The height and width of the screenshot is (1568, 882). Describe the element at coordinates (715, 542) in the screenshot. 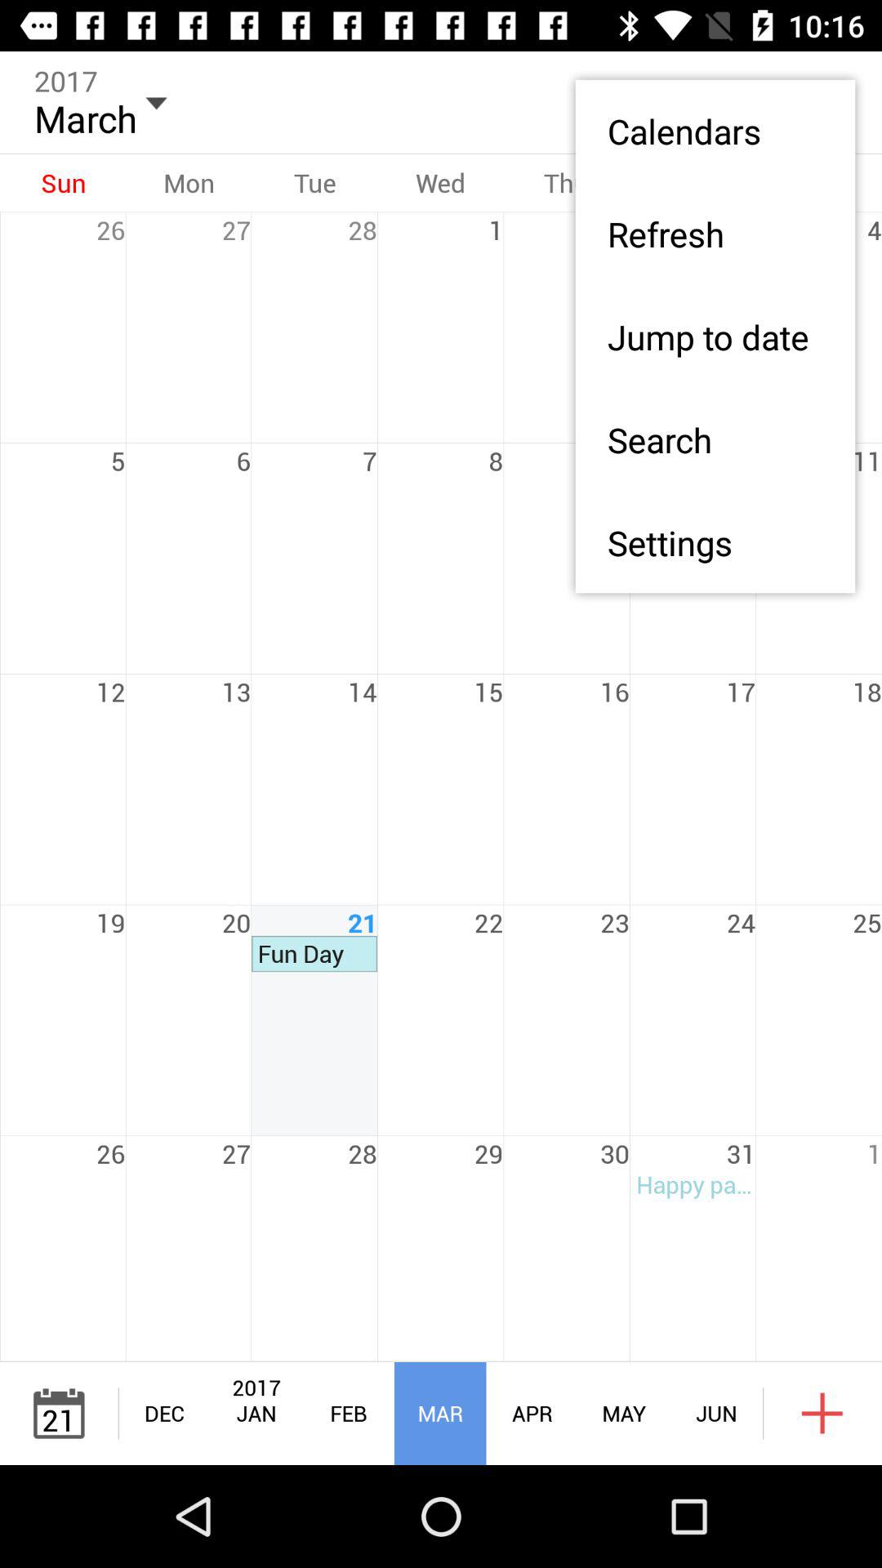

I see `tap icon on the right` at that location.